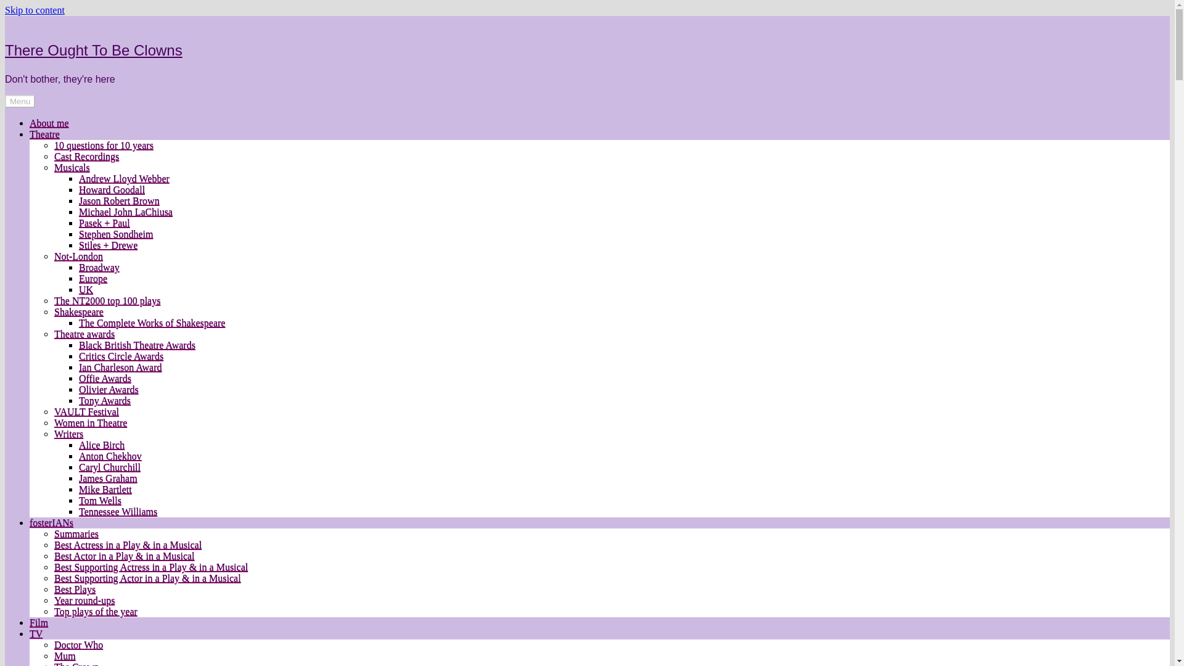 This screenshot has height=666, width=1184. What do you see at coordinates (105, 400) in the screenshot?
I see `Tony Awards` at bounding box center [105, 400].